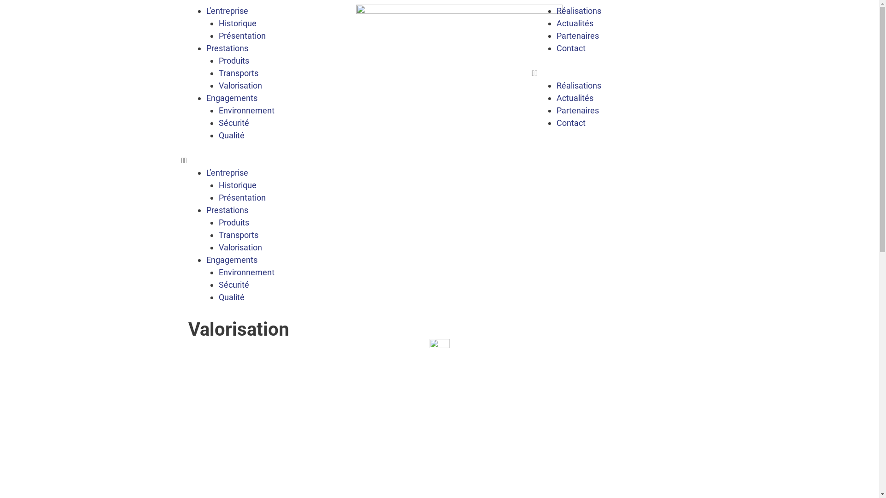 The width and height of the screenshot is (886, 498). What do you see at coordinates (232, 260) in the screenshot?
I see `Engagements` at bounding box center [232, 260].